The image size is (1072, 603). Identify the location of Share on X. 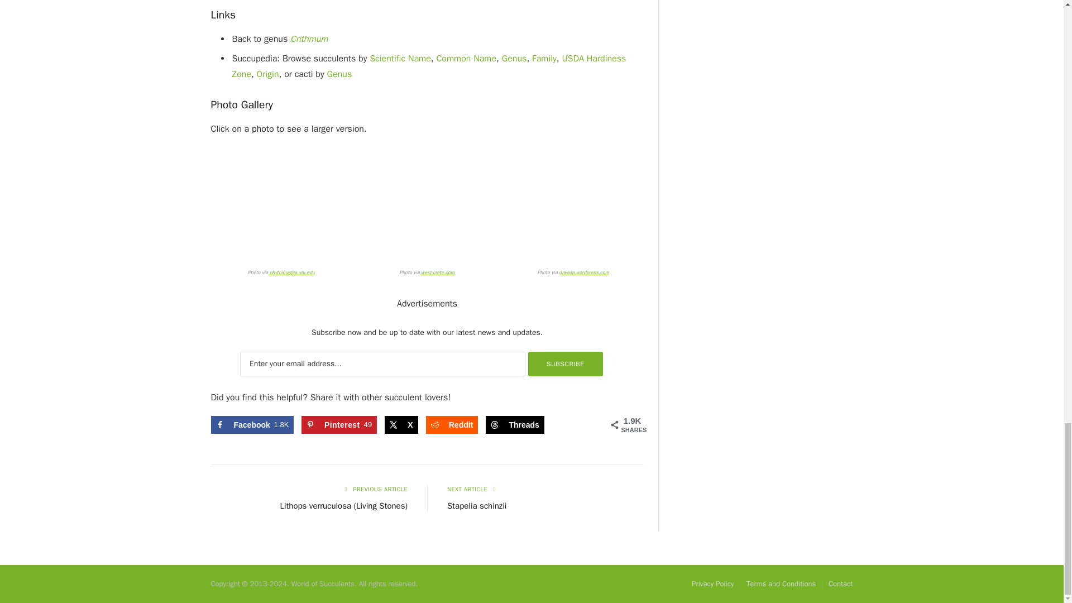
(401, 424).